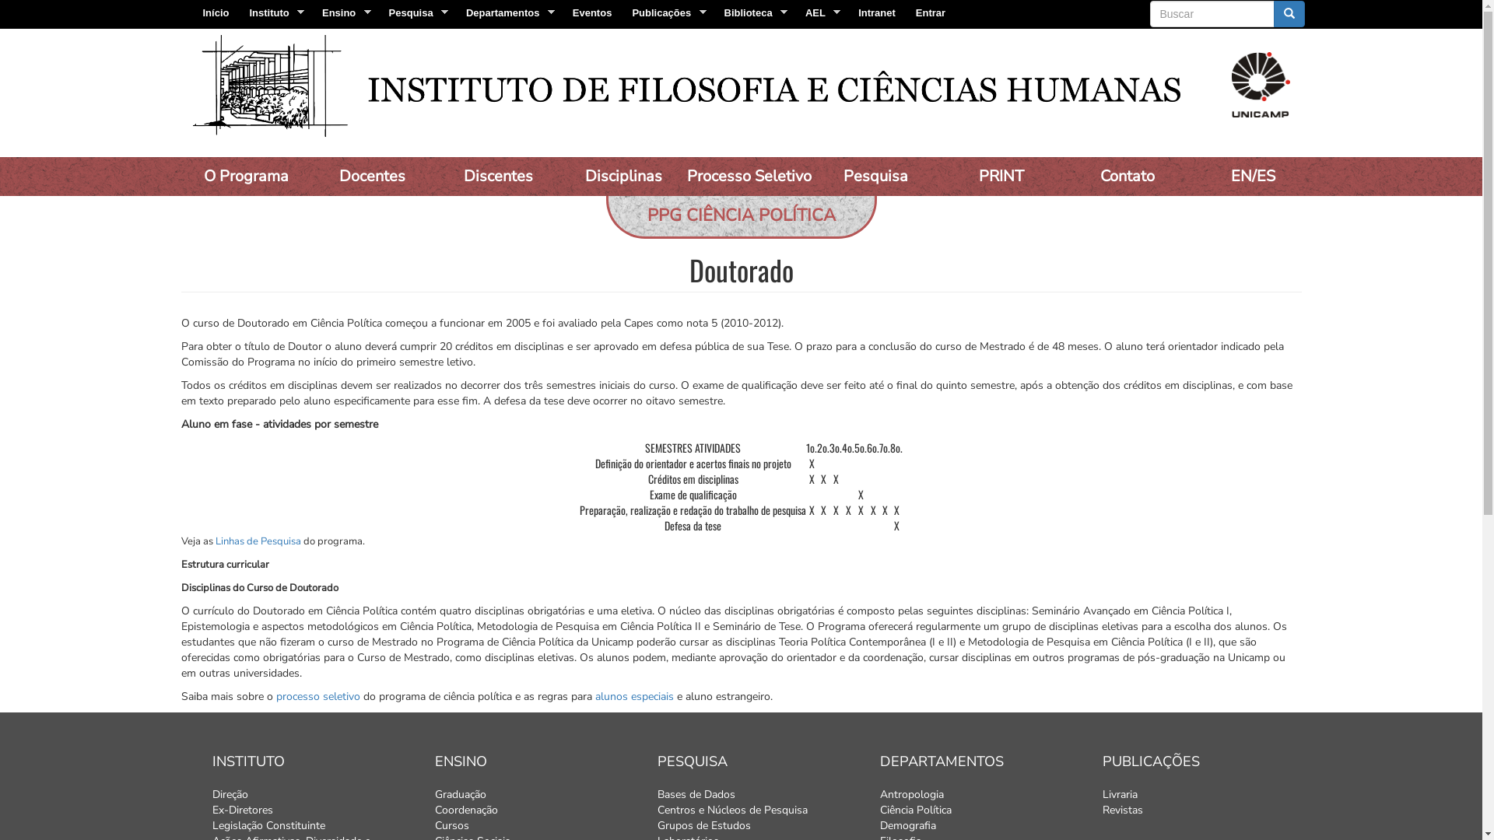  What do you see at coordinates (372, 177) in the screenshot?
I see `Docentes` at bounding box center [372, 177].